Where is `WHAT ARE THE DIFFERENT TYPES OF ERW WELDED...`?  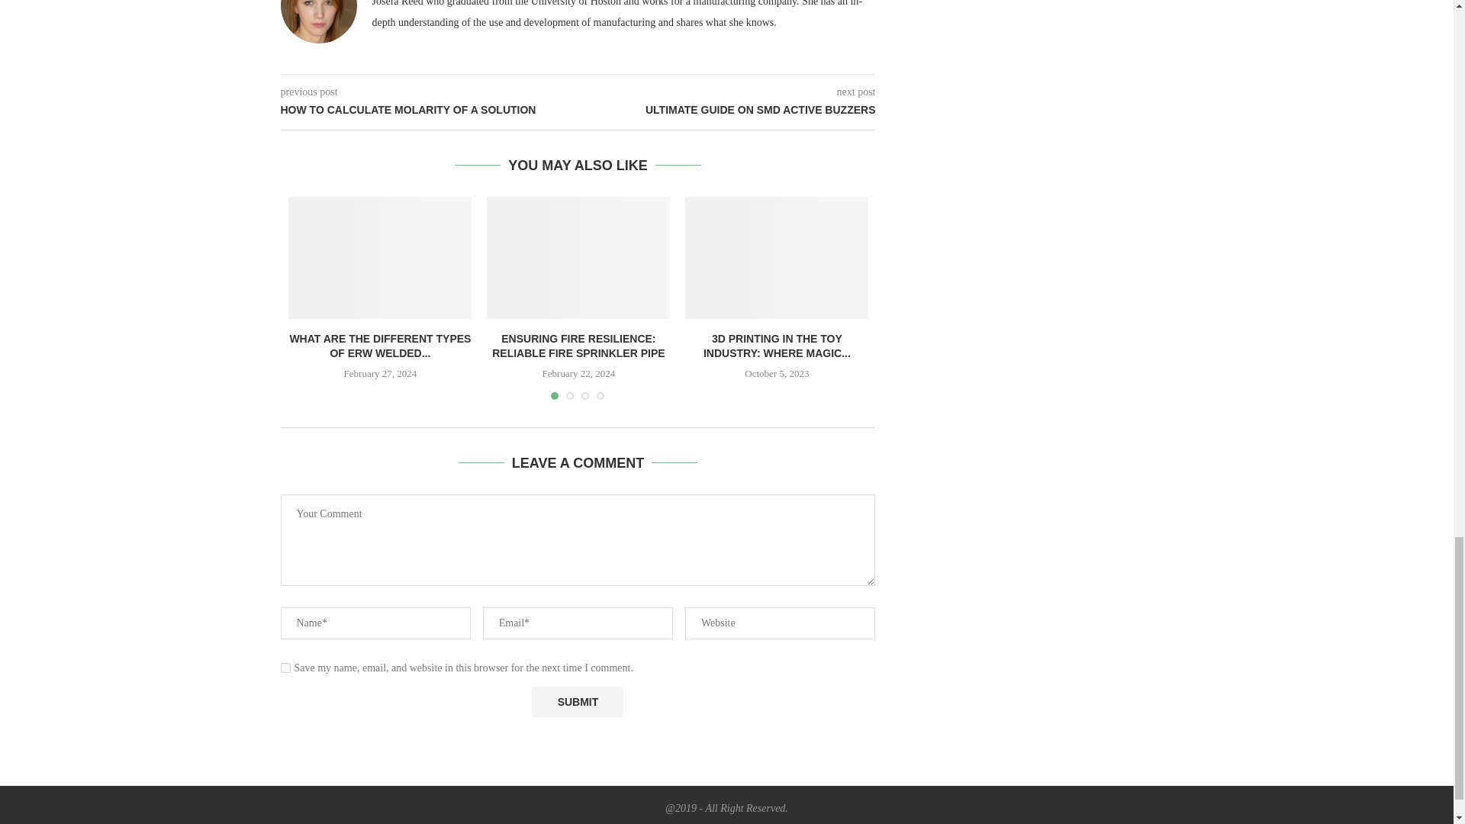
WHAT ARE THE DIFFERENT TYPES OF ERW WELDED... is located at coordinates (379, 346).